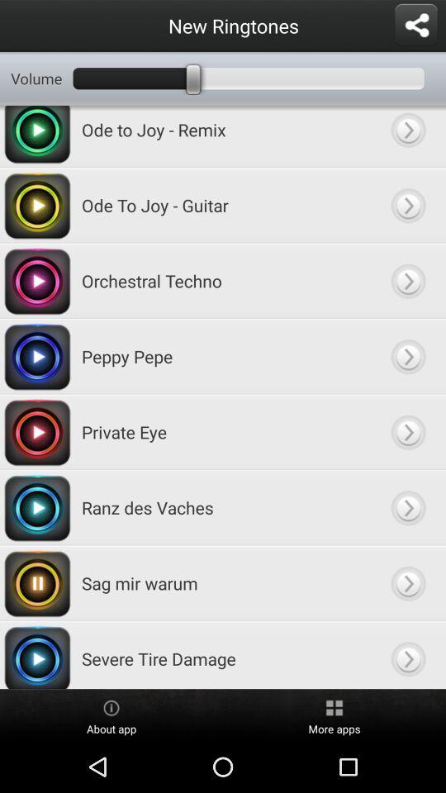 Image resolution: width=446 pixels, height=793 pixels. I want to click on go to next, so click(408, 655).